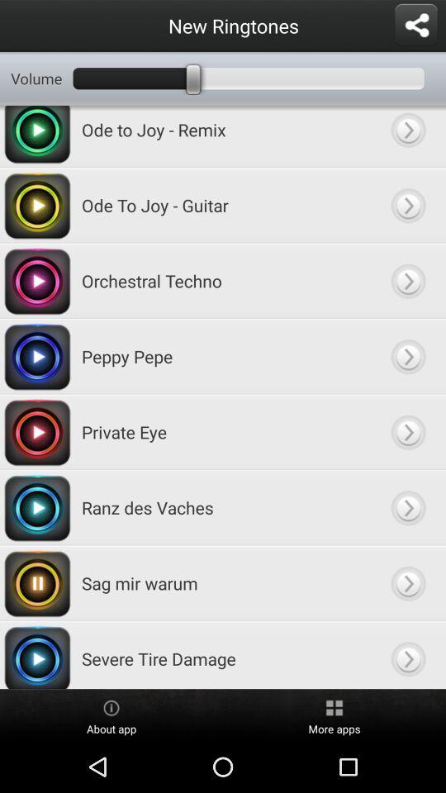 Image resolution: width=446 pixels, height=793 pixels. I want to click on go to next, so click(408, 655).